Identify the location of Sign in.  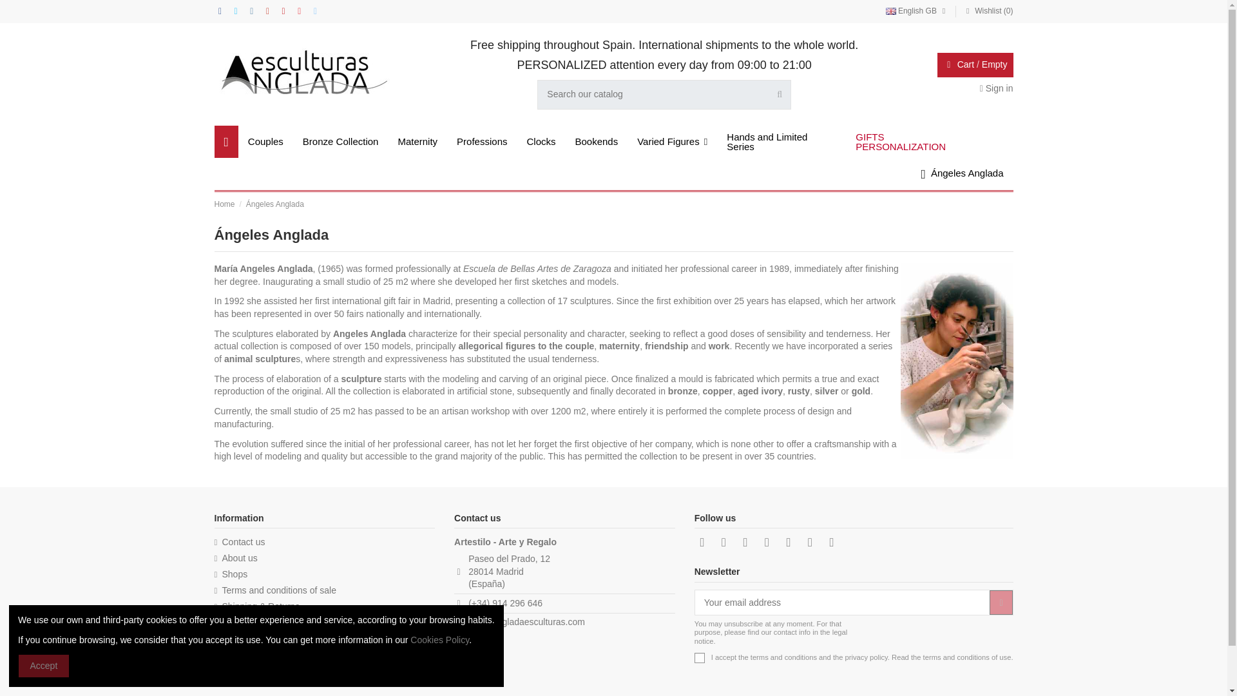
(996, 88).